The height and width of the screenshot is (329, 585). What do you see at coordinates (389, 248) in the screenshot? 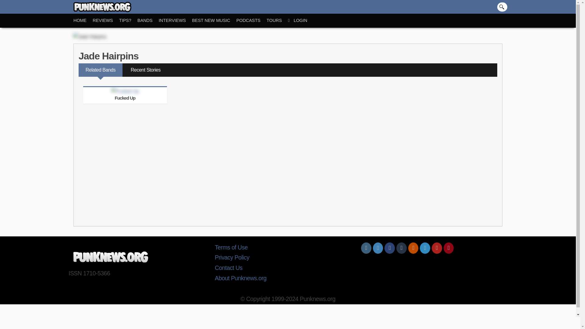
I see `Punknews.org on Facebook` at bounding box center [389, 248].